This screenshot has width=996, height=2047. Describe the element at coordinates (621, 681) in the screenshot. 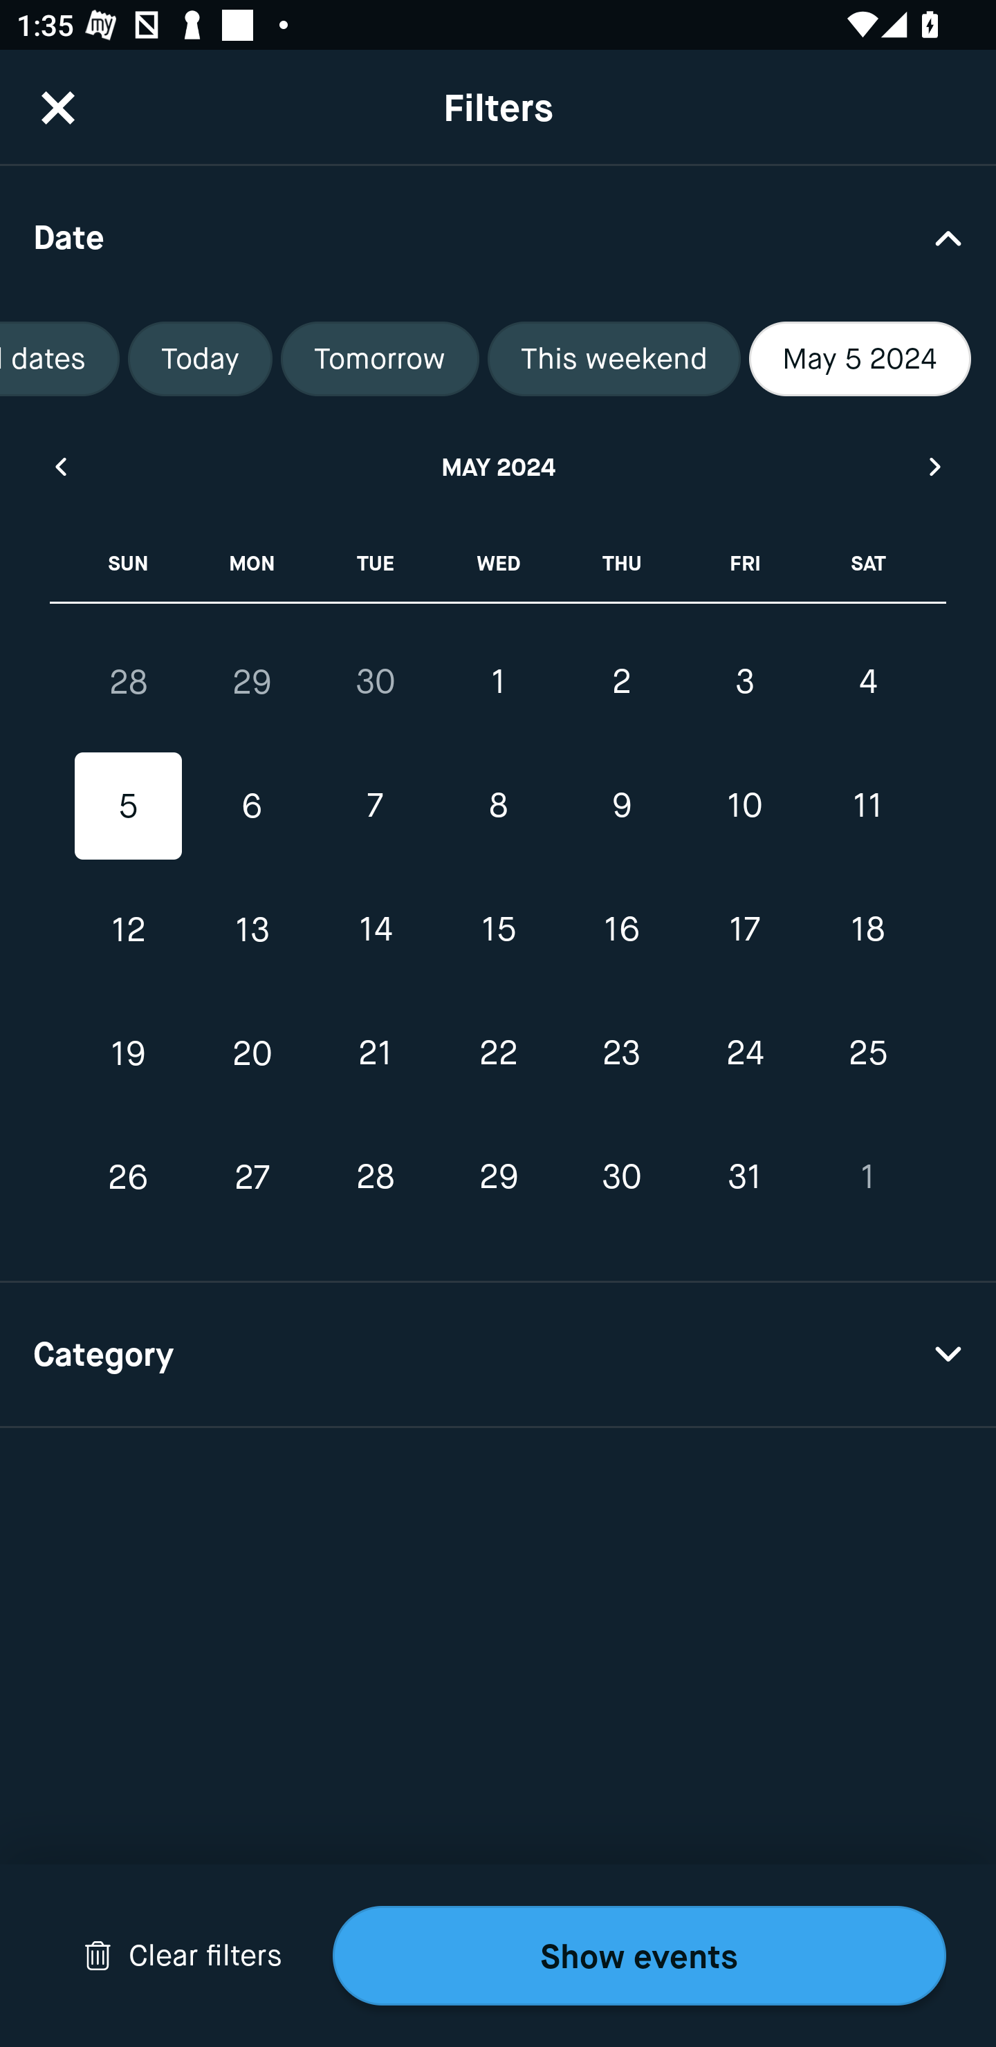

I see `2` at that location.